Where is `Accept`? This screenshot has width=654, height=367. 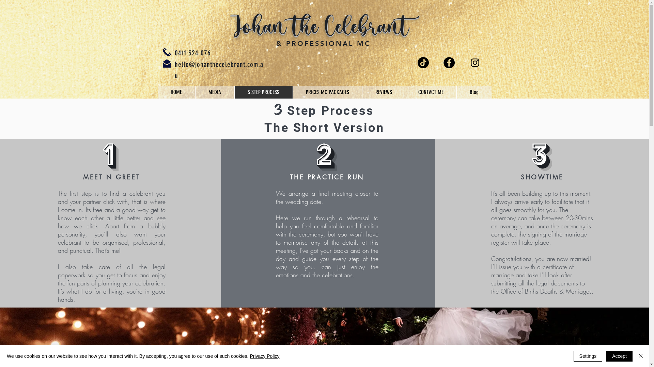
Accept is located at coordinates (619, 356).